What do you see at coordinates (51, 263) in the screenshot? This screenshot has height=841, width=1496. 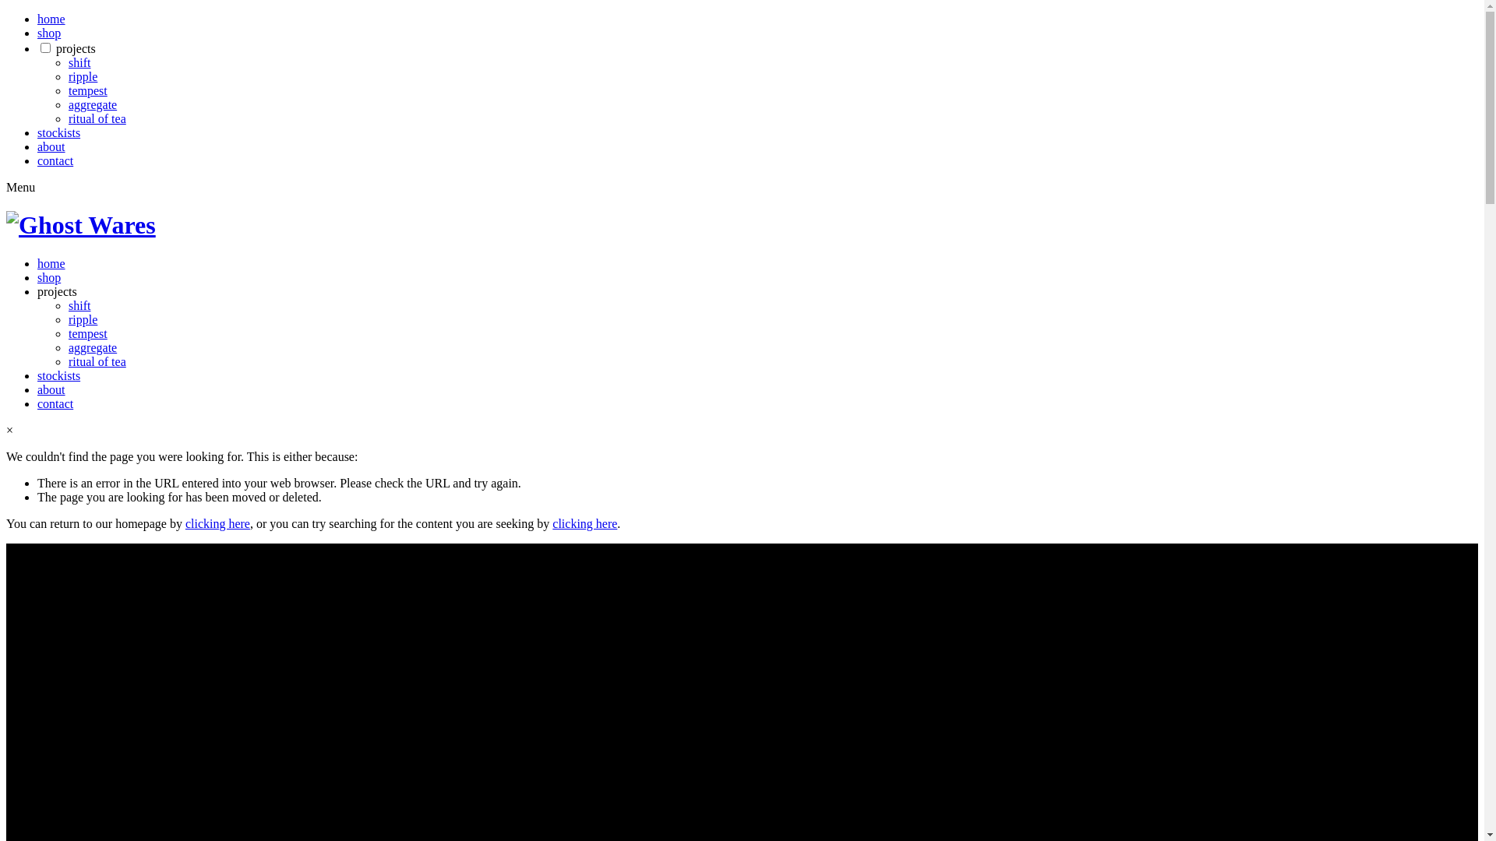 I see `home` at bounding box center [51, 263].